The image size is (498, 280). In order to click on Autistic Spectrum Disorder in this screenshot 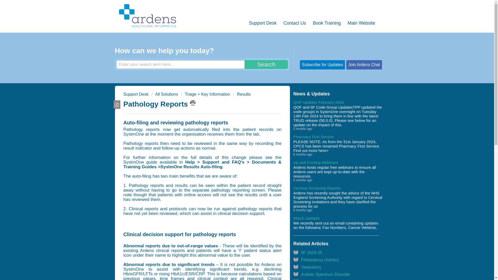, I will do `click(326, 274)`.